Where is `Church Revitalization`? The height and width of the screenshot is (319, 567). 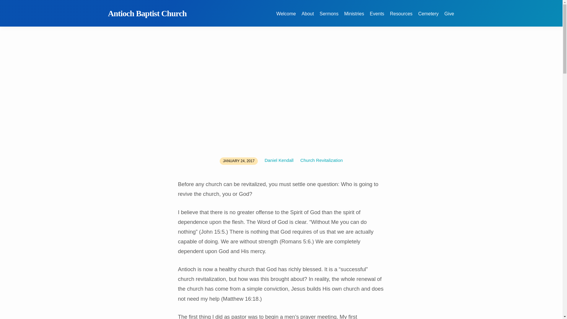
Church Revitalization is located at coordinates (322, 160).